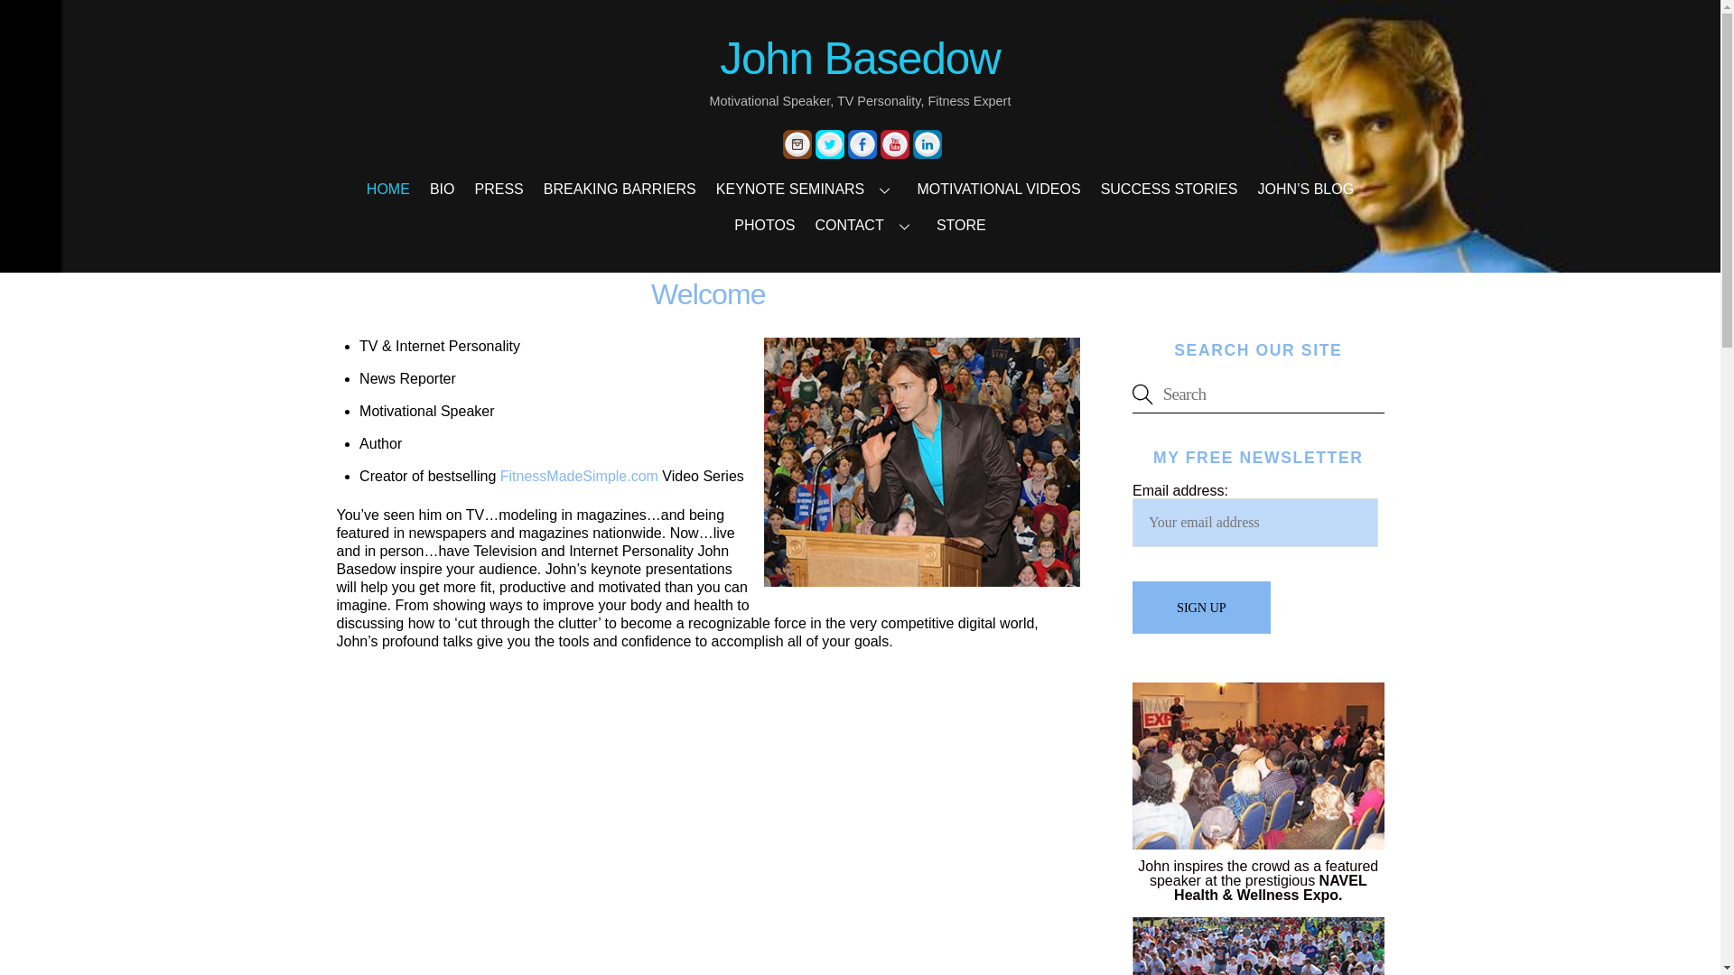 The height and width of the screenshot is (975, 1734). I want to click on CONTACT, so click(865, 225).